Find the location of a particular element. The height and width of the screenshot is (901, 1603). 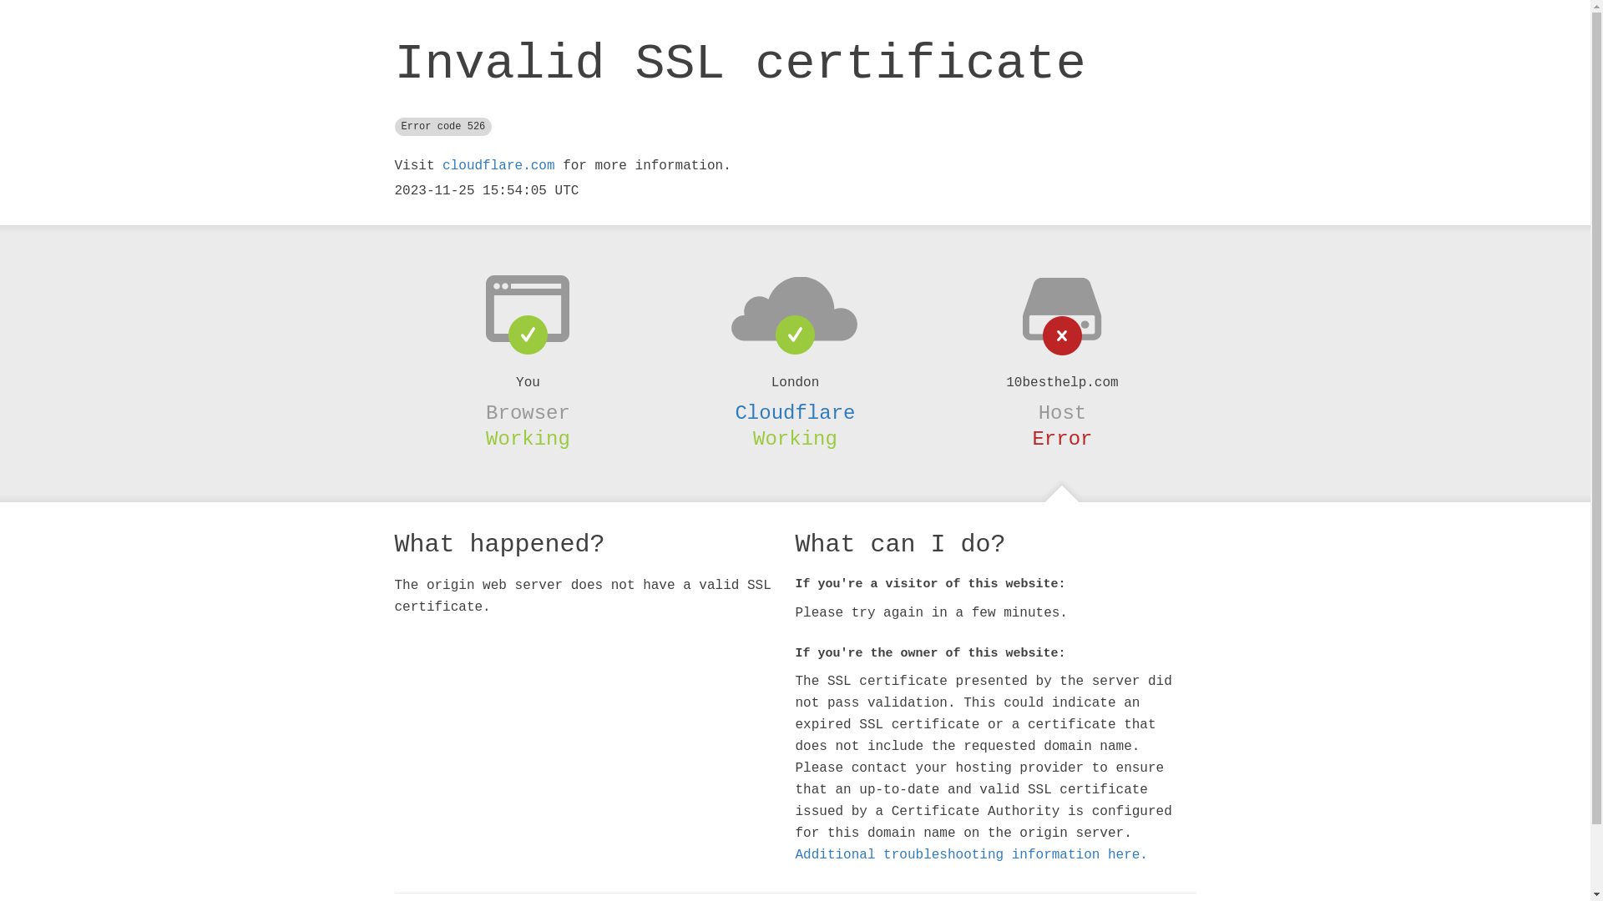

Cloudflare is located at coordinates (795, 413).